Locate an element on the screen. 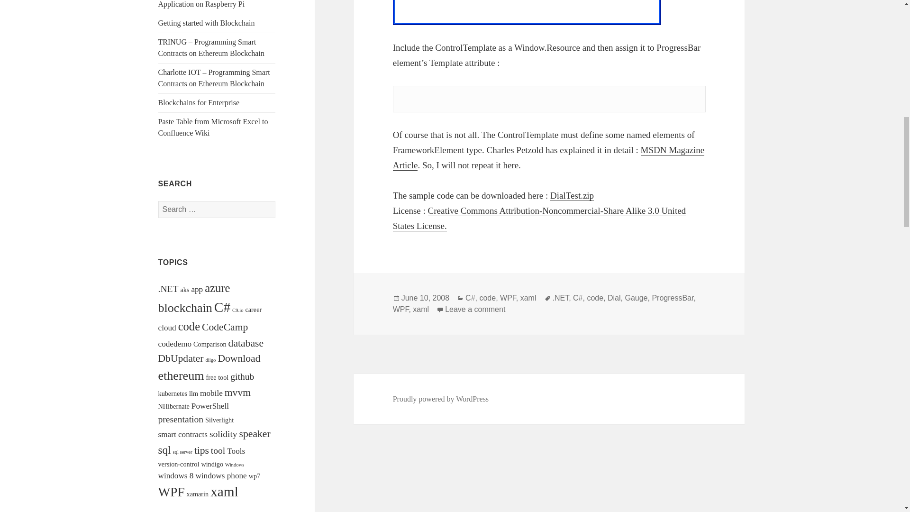  Download is located at coordinates (239, 358).